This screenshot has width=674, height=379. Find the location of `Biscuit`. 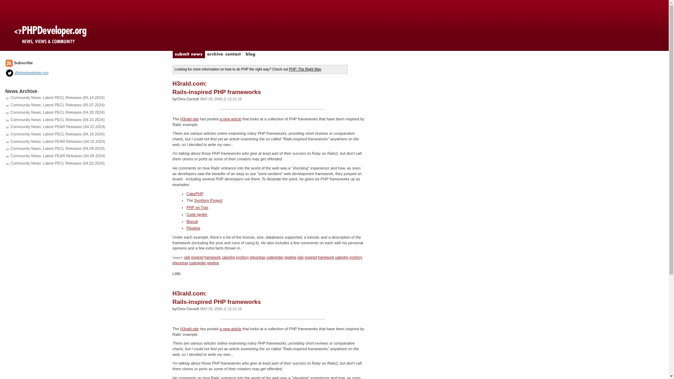

Biscuit is located at coordinates (192, 221).